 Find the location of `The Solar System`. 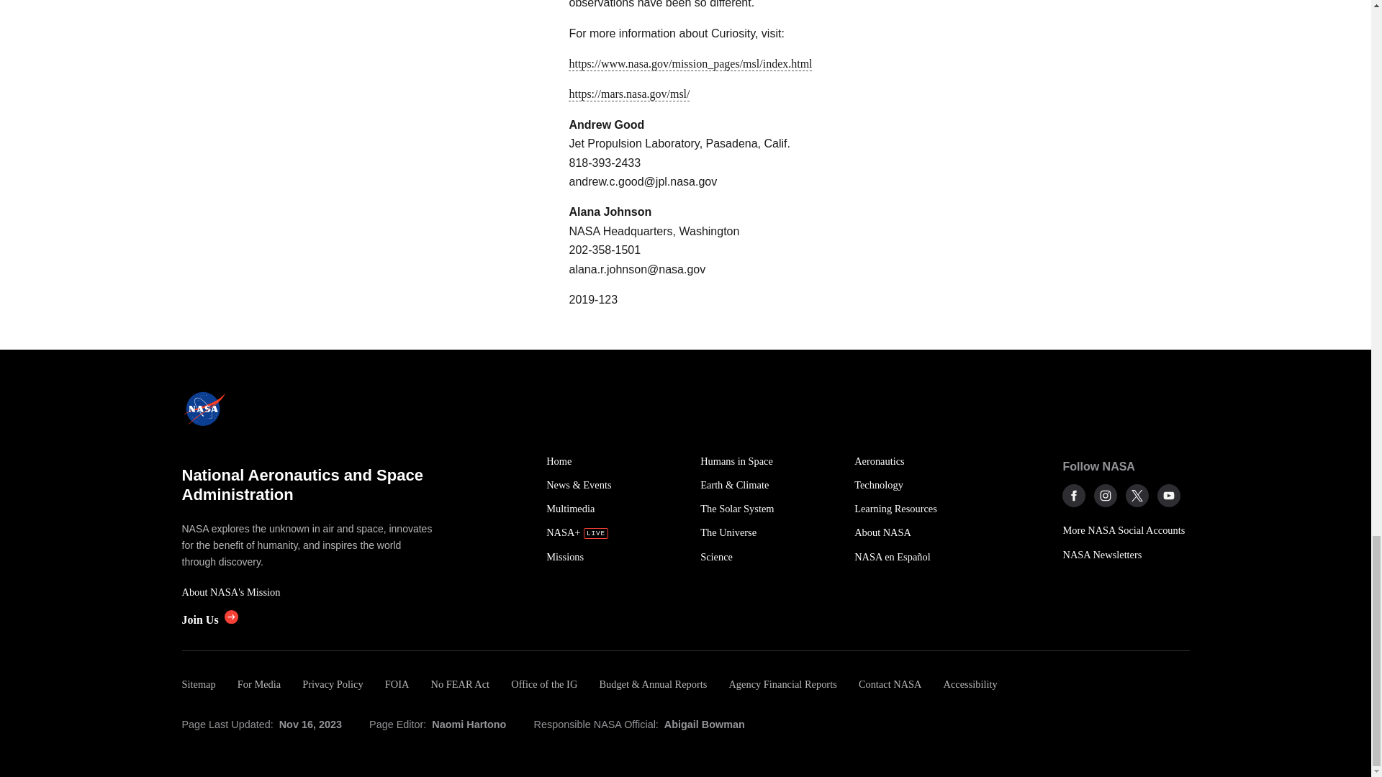

The Solar System is located at coordinates (769, 509).